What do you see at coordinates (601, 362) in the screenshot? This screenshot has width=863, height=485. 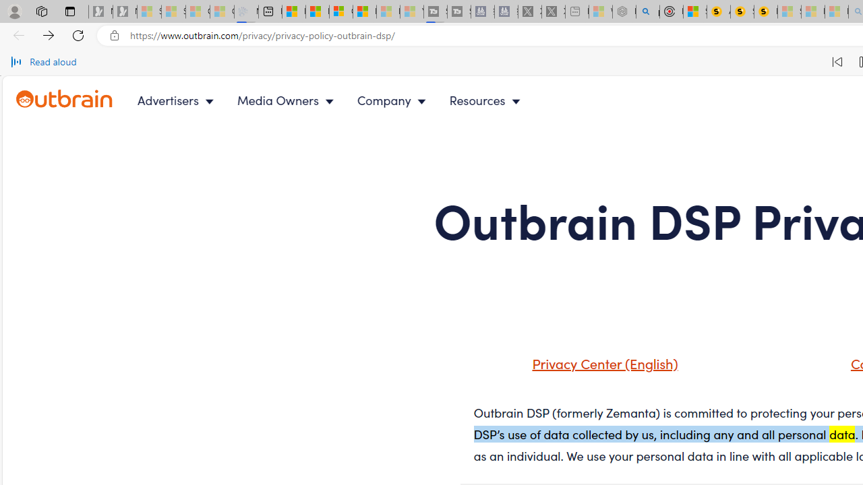 I see `Privacy Center (English)` at bounding box center [601, 362].